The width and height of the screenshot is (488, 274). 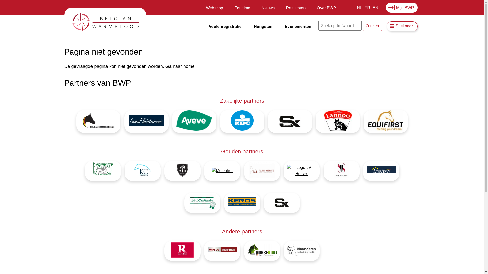 What do you see at coordinates (342, 171) in the screenshot?
I see `Afbeelding` at bounding box center [342, 171].